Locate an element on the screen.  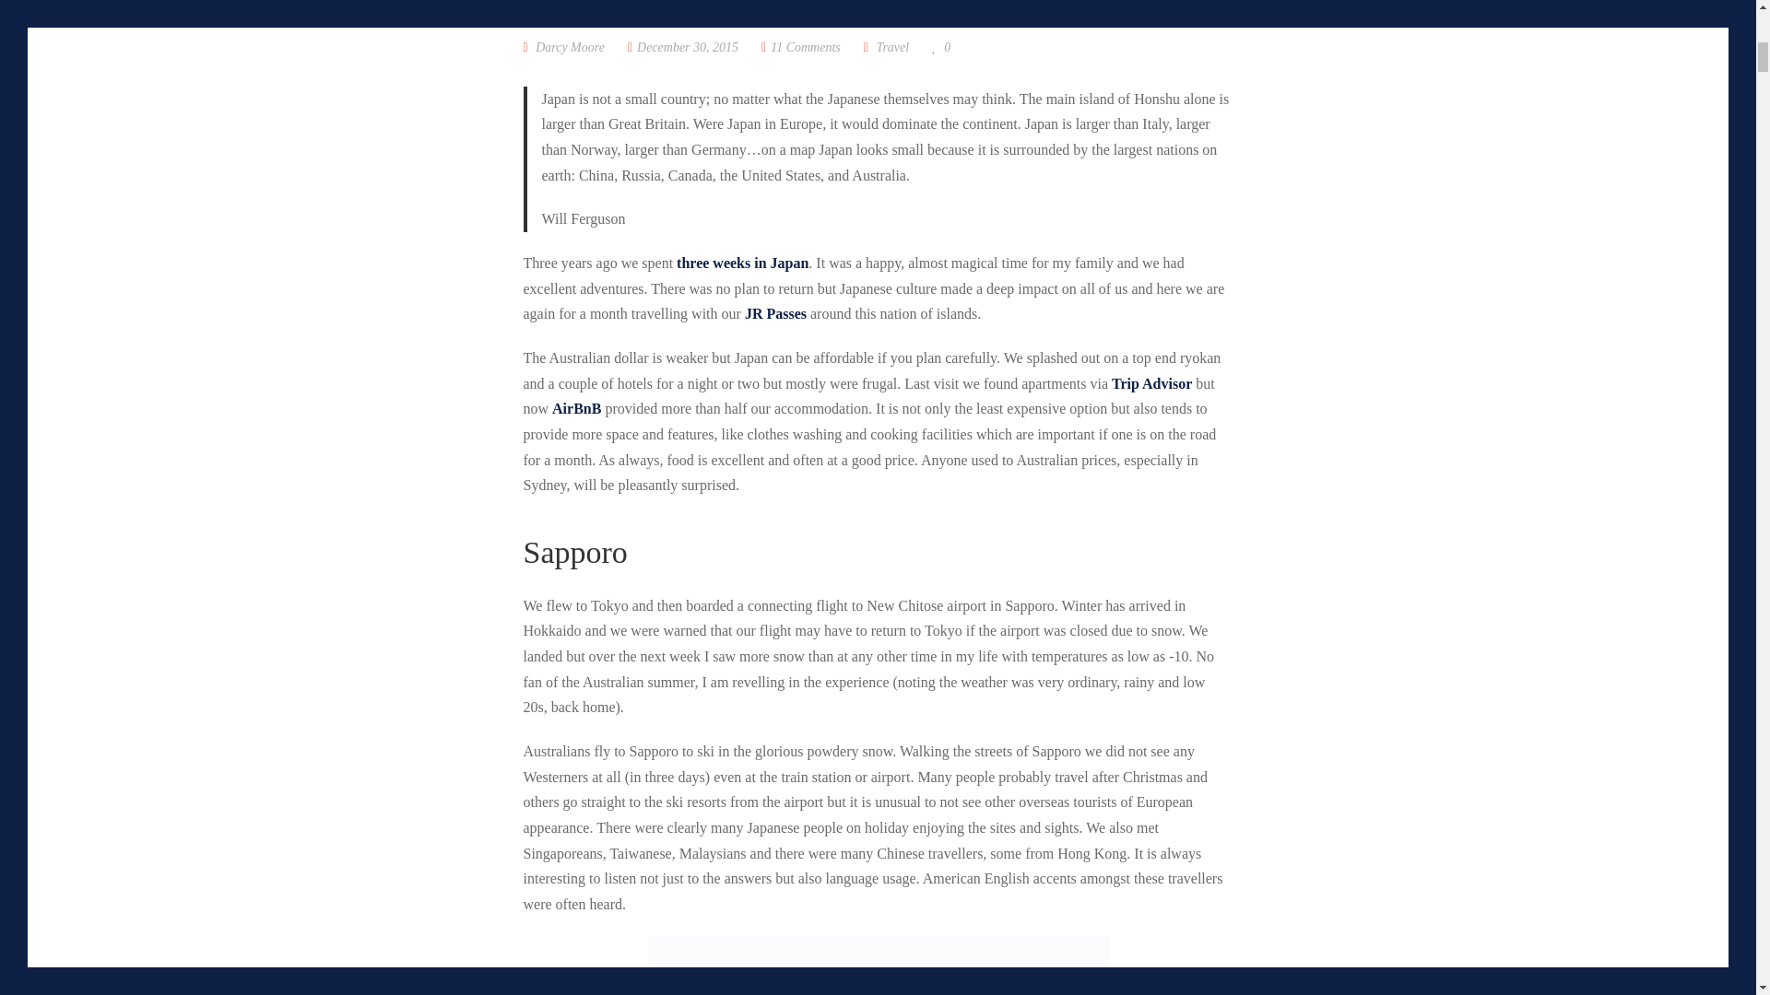
11 Comments is located at coordinates (800, 48).